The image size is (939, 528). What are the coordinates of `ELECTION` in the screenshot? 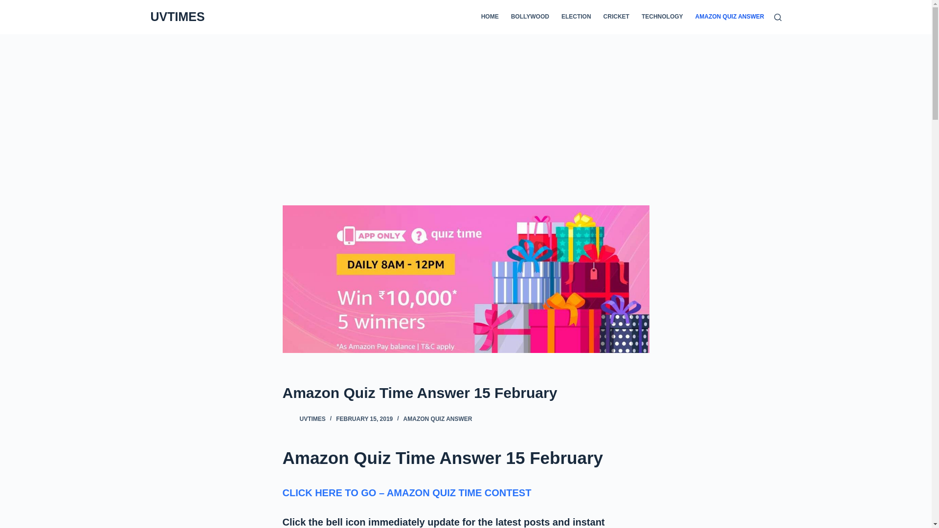 It's located at (576, 17).